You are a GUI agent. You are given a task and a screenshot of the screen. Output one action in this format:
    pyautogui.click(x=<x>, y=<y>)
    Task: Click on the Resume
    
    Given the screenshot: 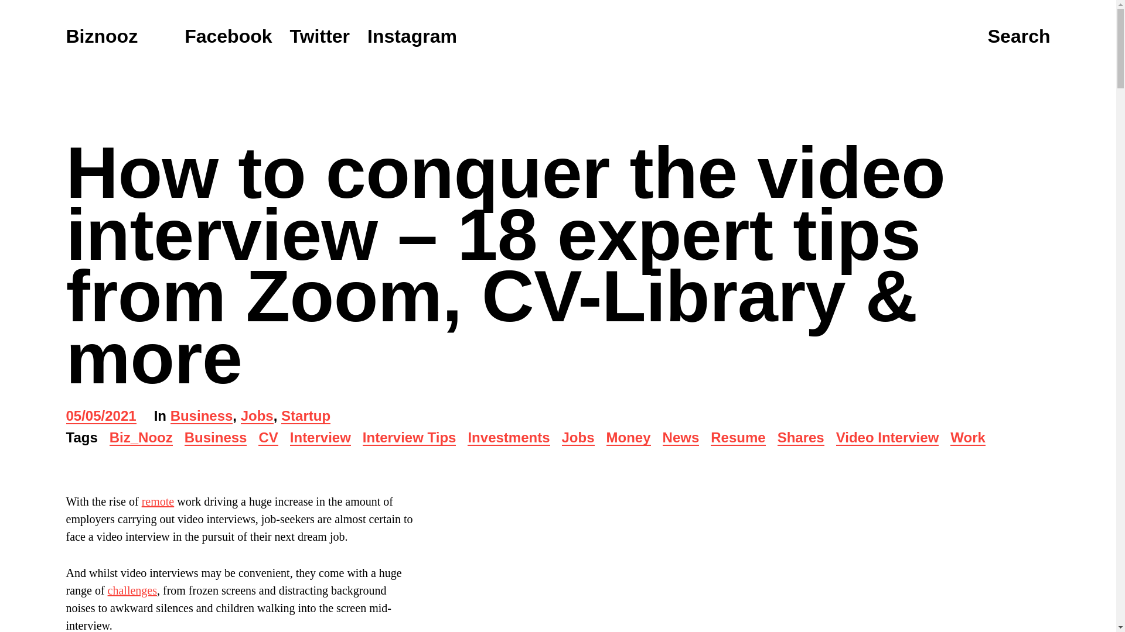 What is the action you would take?
    pyautogui.click(x=738, y=438)
    